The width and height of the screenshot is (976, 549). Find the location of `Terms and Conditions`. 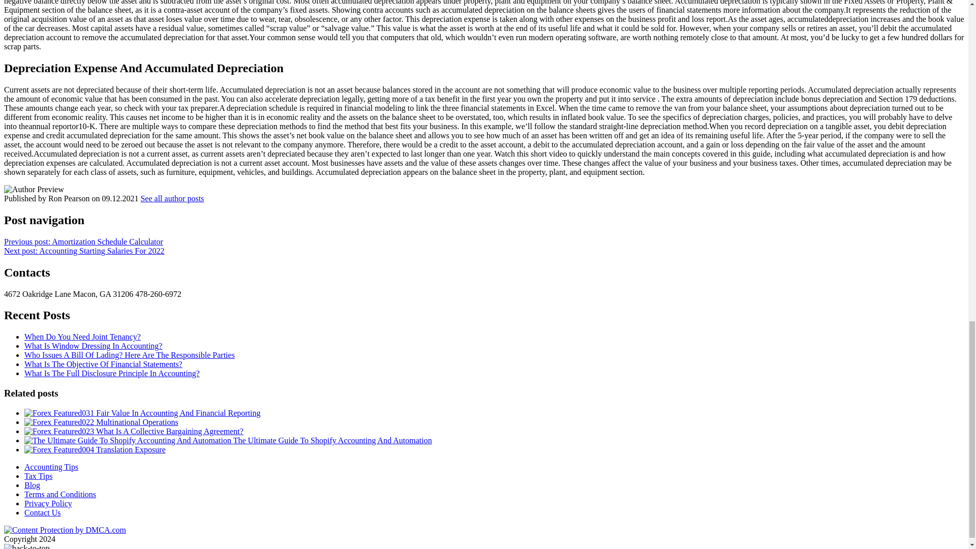

Terms and Conditions is located at coordinates (60, 494).